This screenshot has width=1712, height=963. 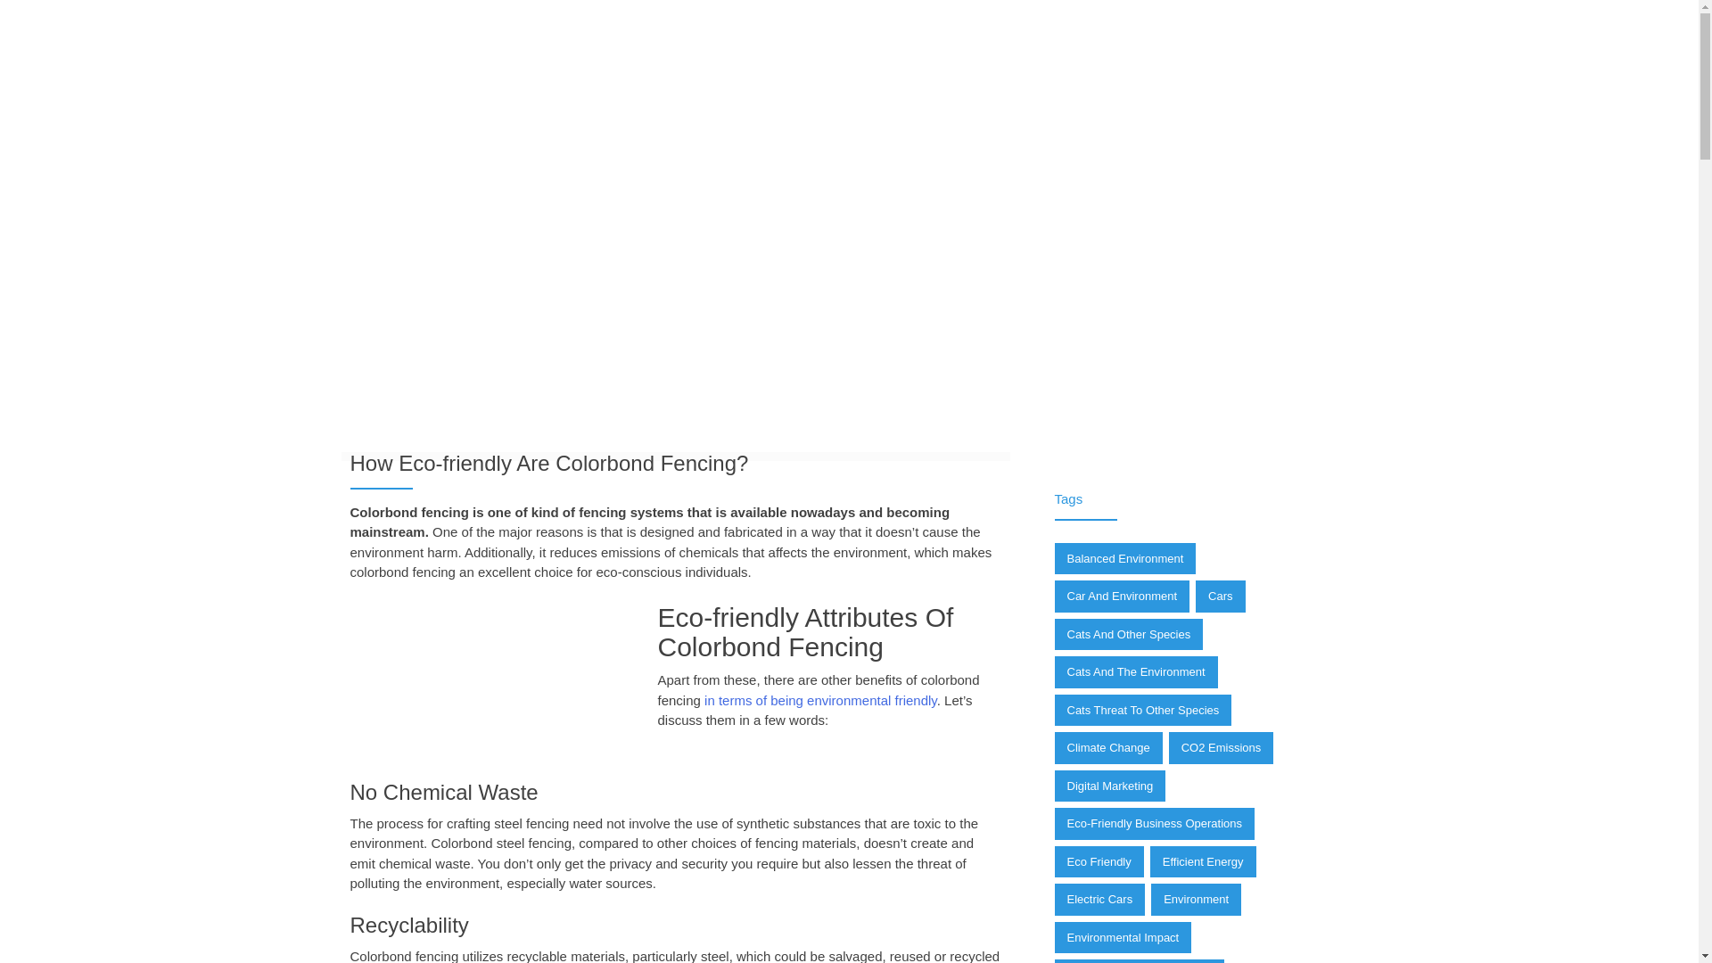 What do you see at coordinates (820, 699) in the screenshot?
I see `What Impact Does the Environment Have on Us?` at bounding box center [820, 699].